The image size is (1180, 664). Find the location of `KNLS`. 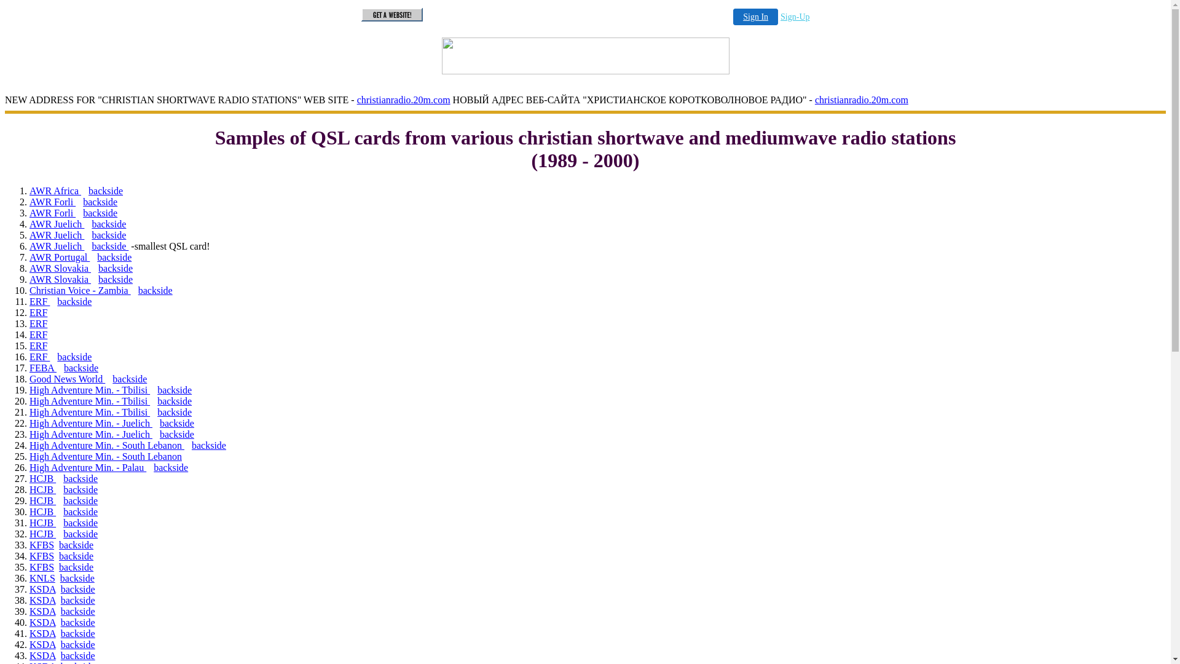

KNLS is located at coordinates (42, 578).